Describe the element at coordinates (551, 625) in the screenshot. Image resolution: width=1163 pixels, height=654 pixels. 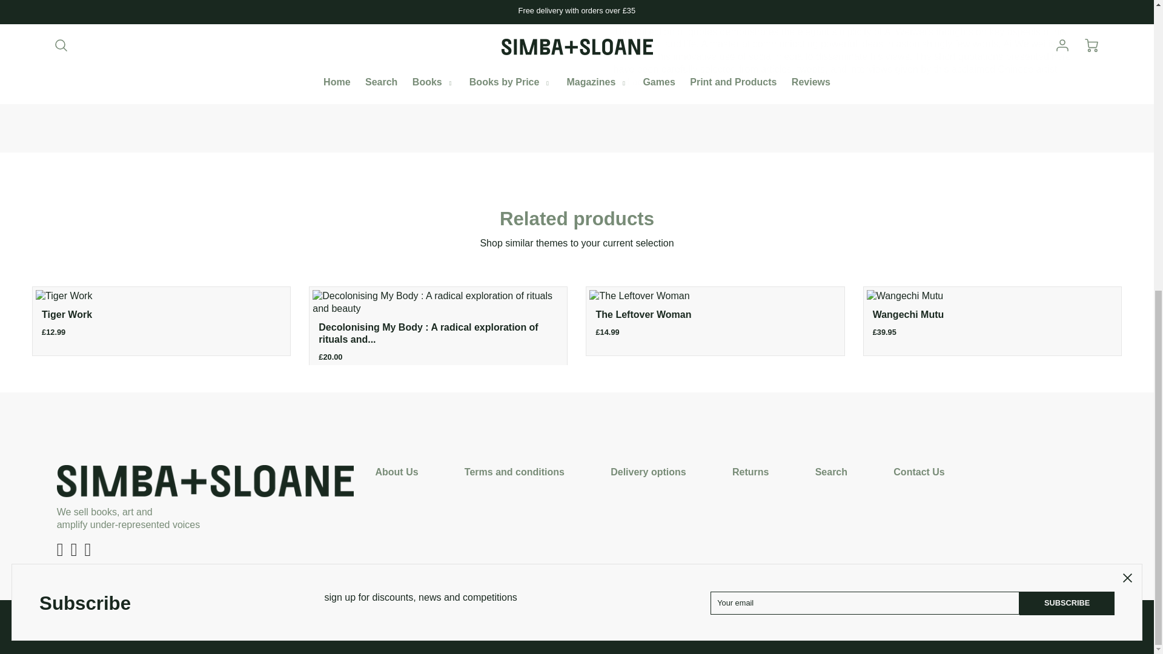
I see `Discover` at that location.